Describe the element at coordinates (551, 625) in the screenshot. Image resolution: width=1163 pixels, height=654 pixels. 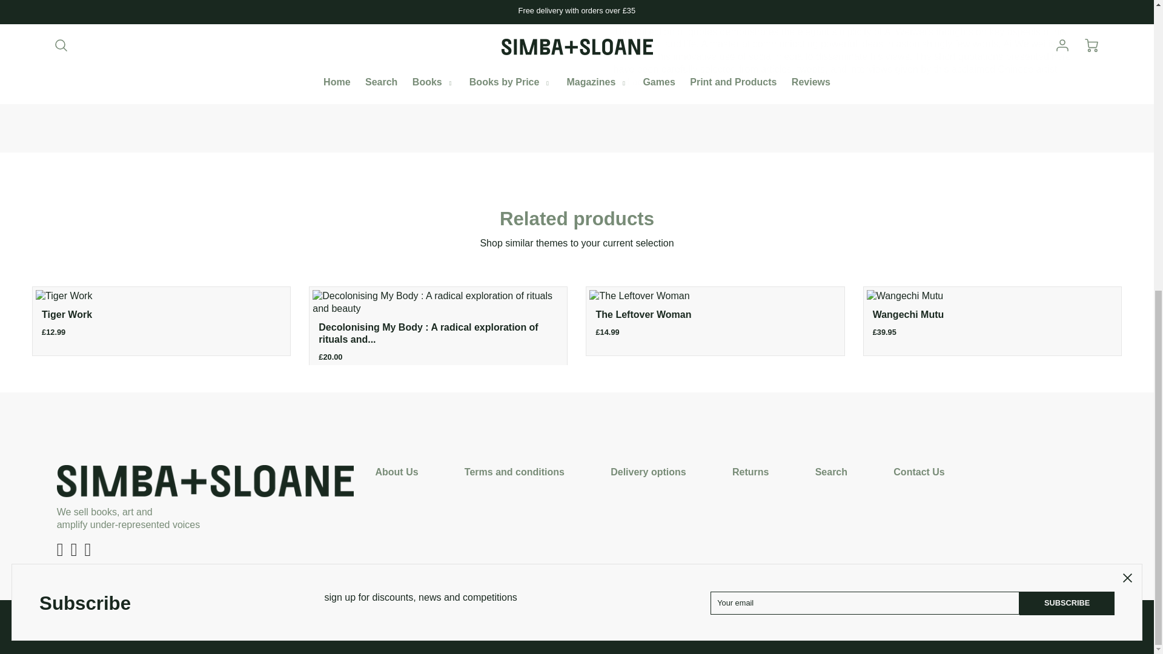
I see `Discover` at that location.